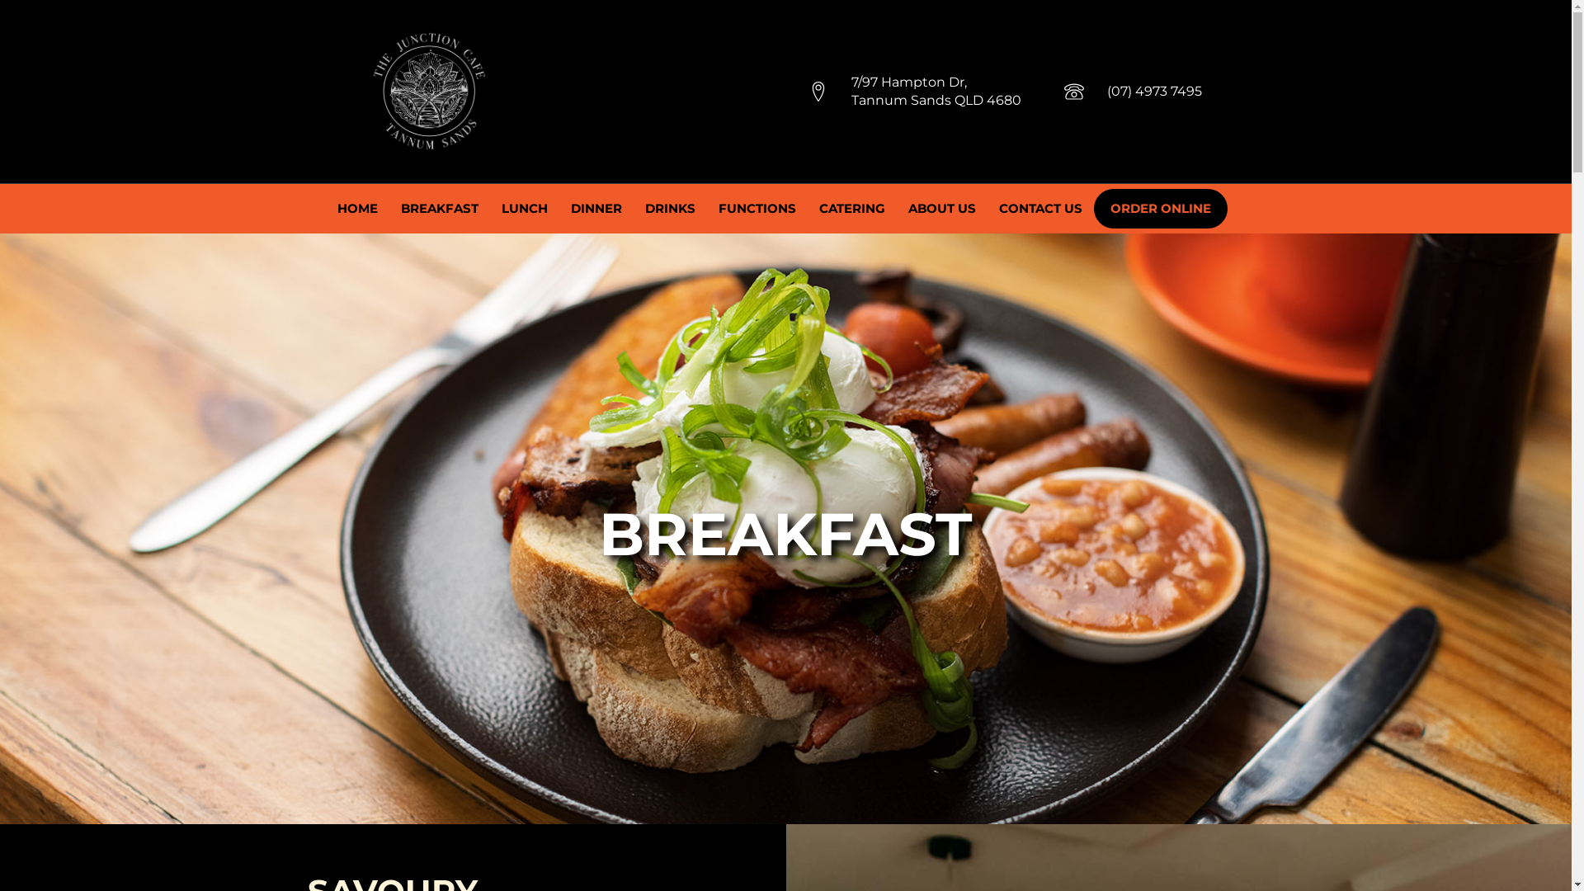 This screenshot has height=891, width=1584. I want to click on DINNER, so click(596, 209).